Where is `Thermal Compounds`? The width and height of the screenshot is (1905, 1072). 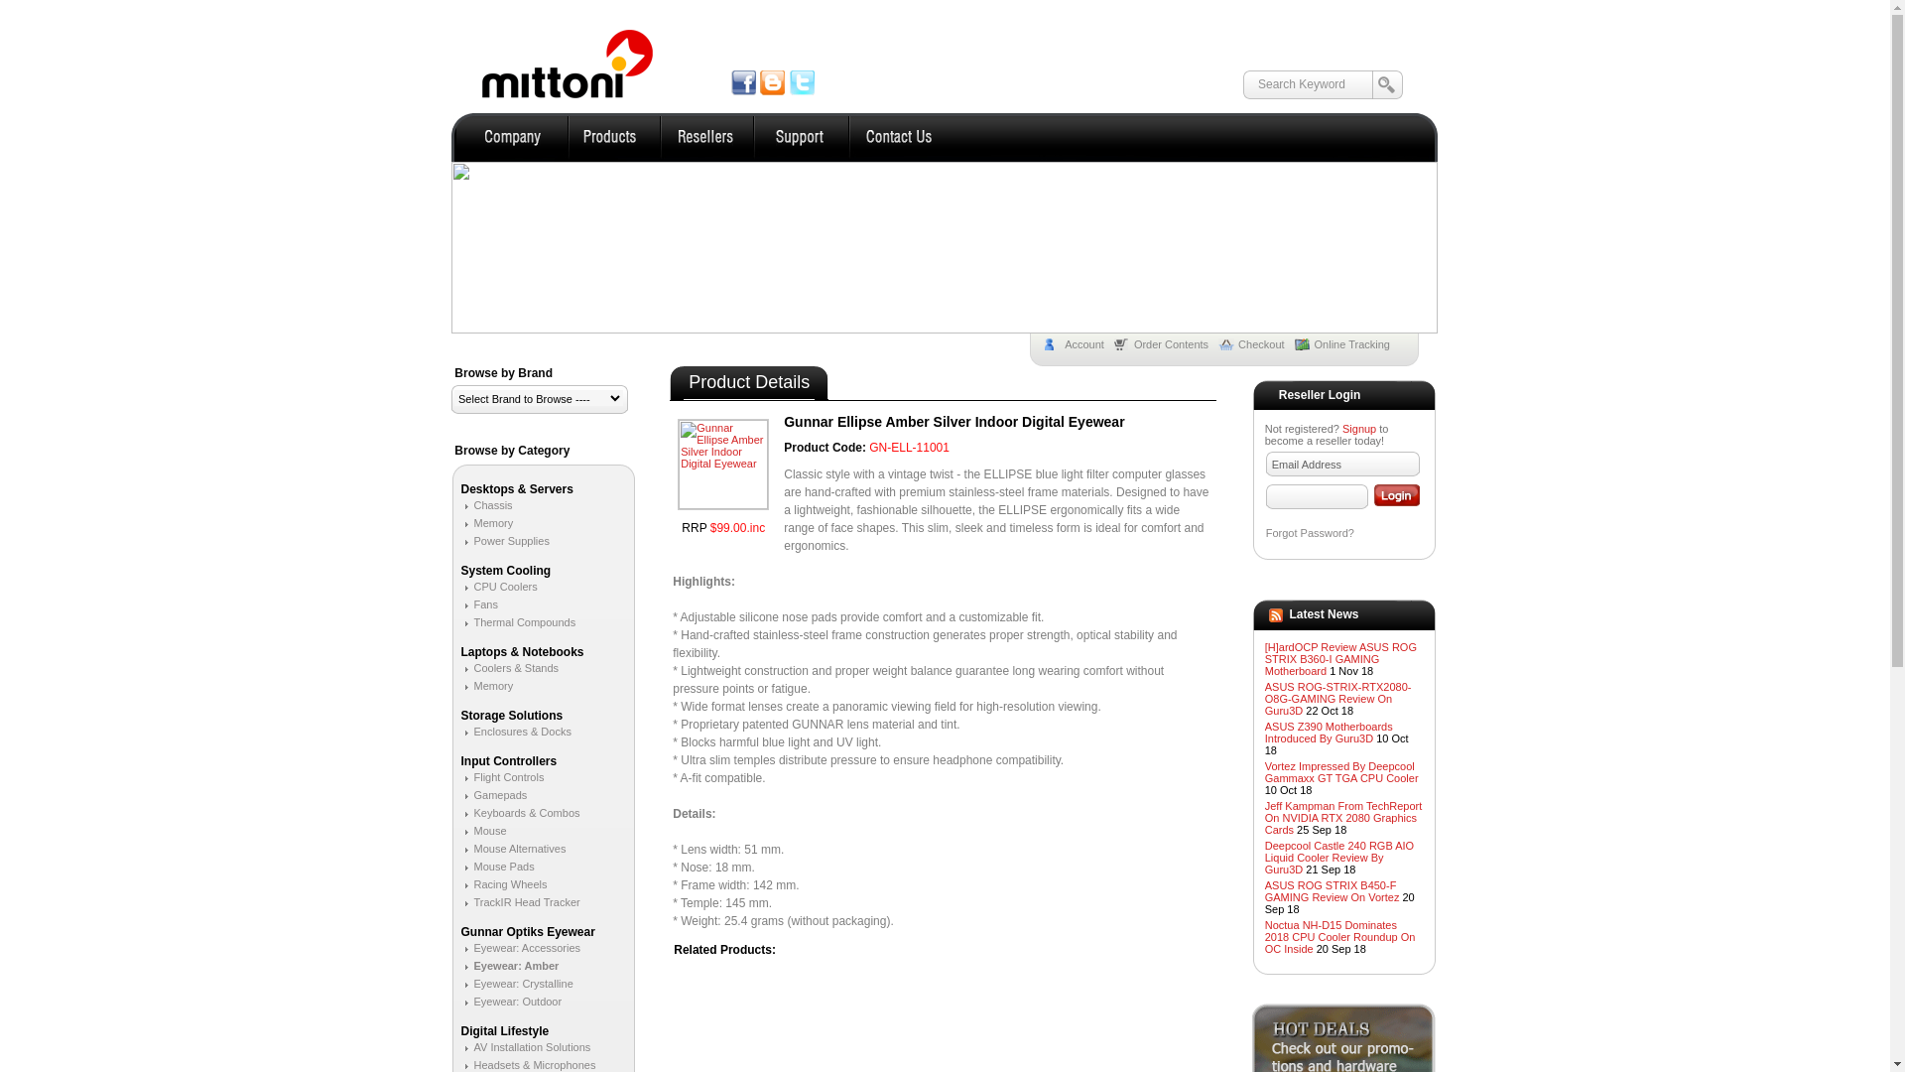 Thermal Compounds is located at coordinates (518, 622).